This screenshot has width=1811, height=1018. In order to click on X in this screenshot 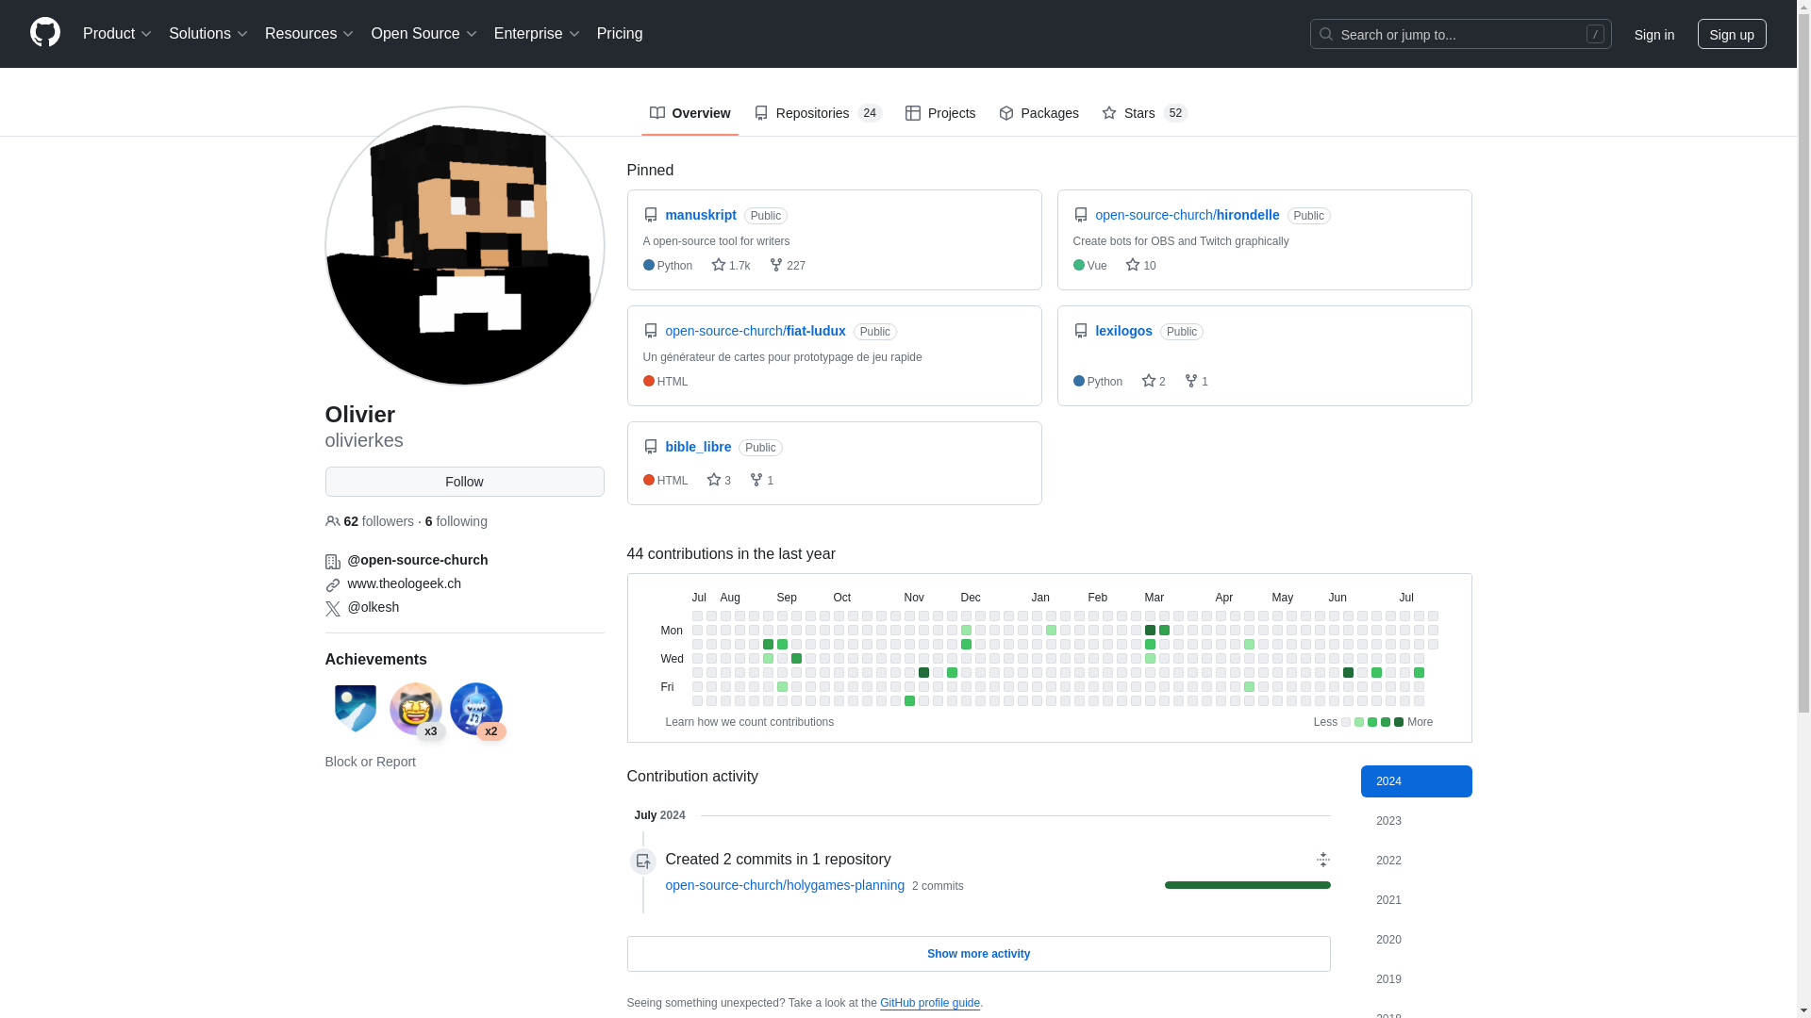, I will do `click(332, 609)`.